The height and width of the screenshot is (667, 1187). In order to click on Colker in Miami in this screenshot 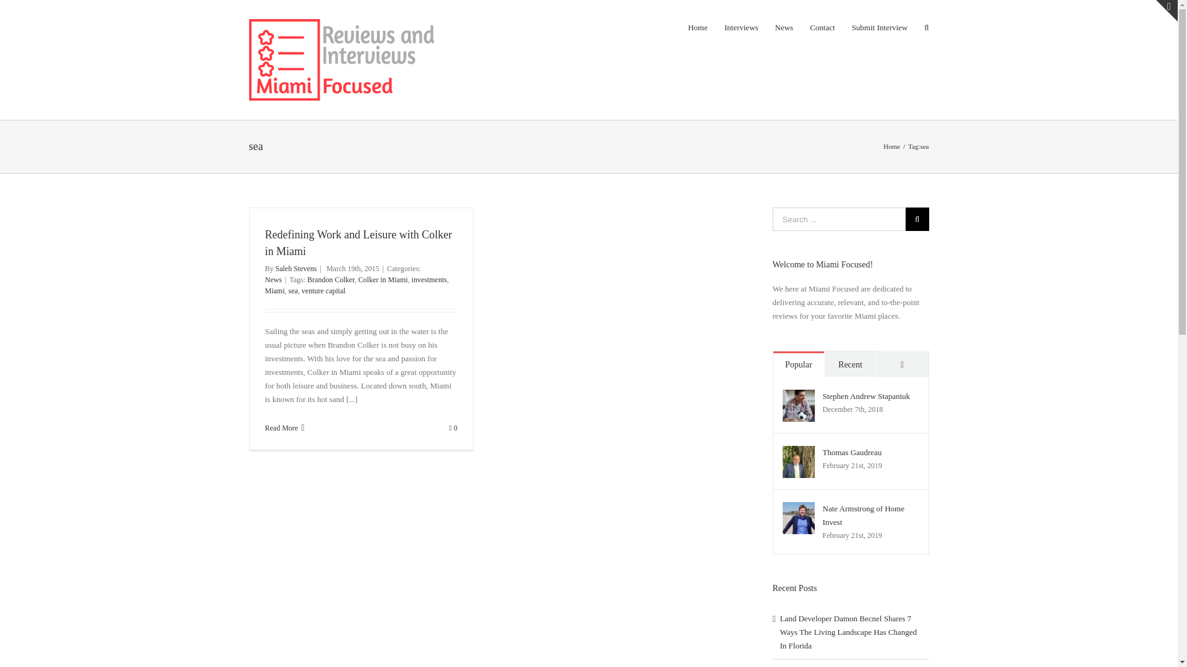, I will do `click(383, 280)`.